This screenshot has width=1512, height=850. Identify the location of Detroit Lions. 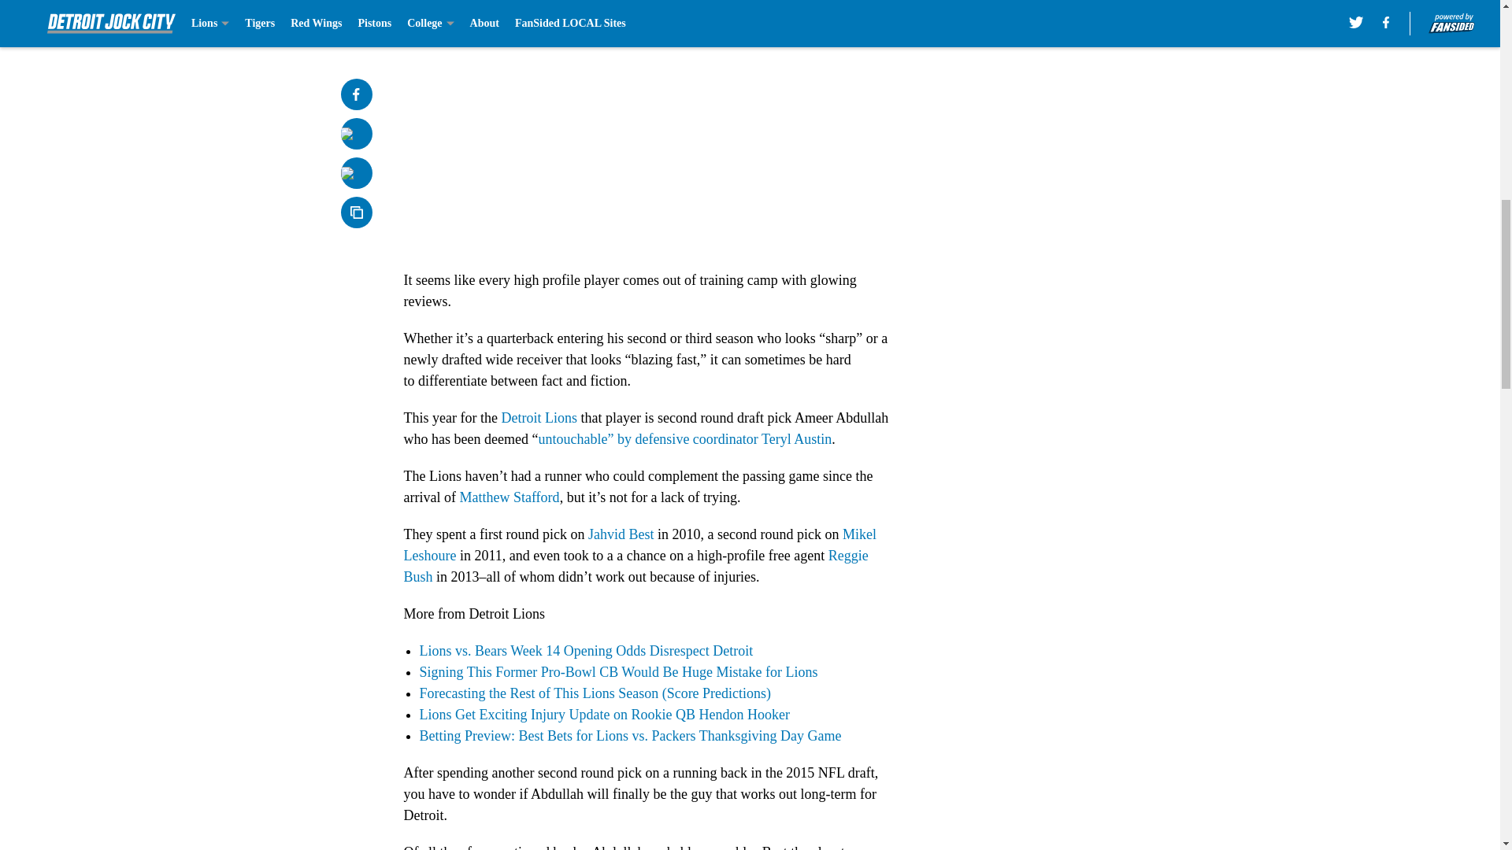
(539, 417).